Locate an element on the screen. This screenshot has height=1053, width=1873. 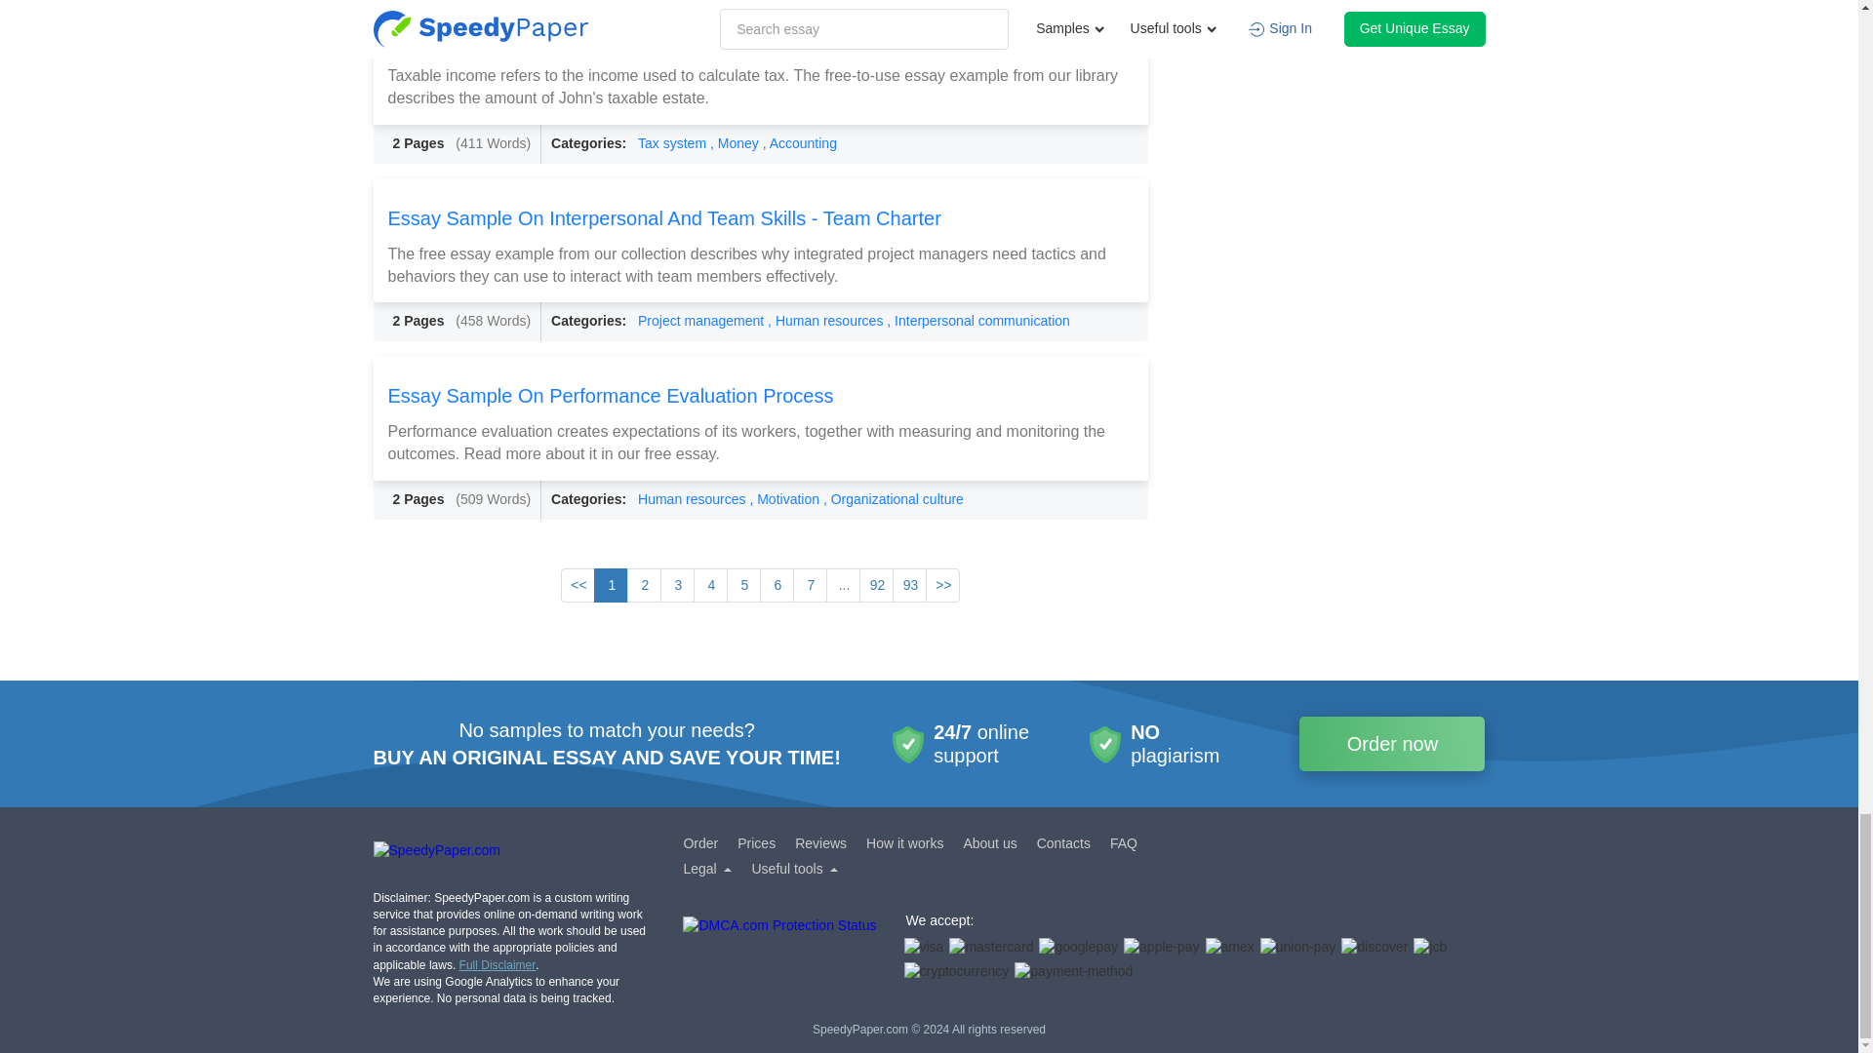
current page is located at coordinates (611, 585).